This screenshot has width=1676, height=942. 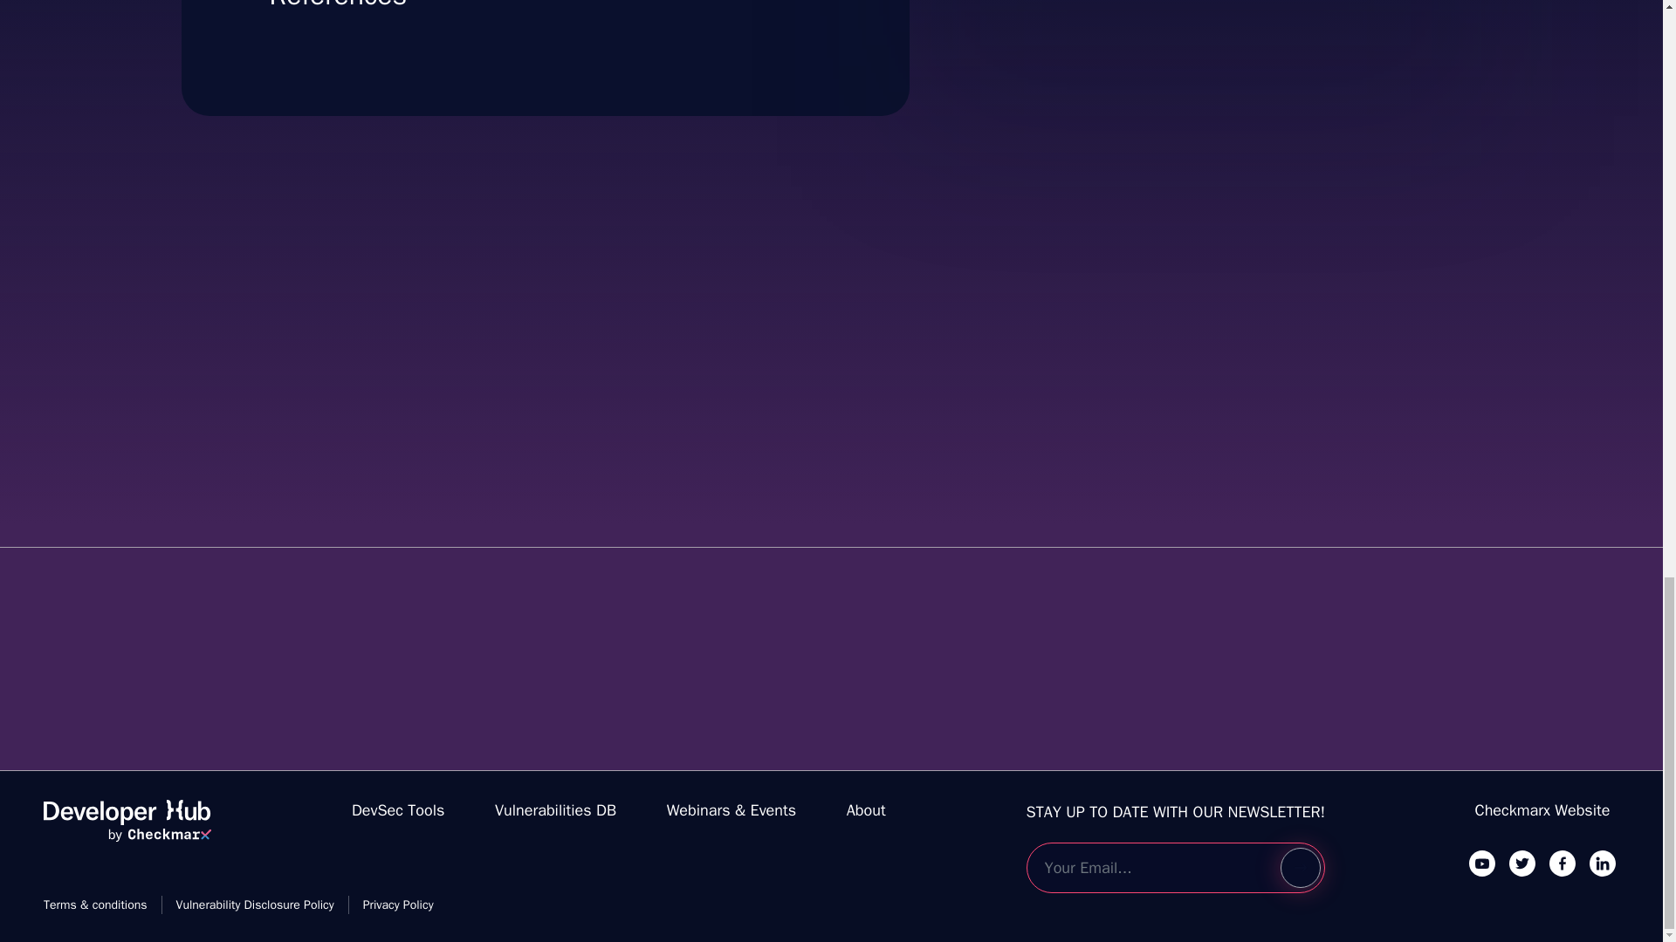 I want to click on Follow us on Linkedin, so click(x=1602, y=863).